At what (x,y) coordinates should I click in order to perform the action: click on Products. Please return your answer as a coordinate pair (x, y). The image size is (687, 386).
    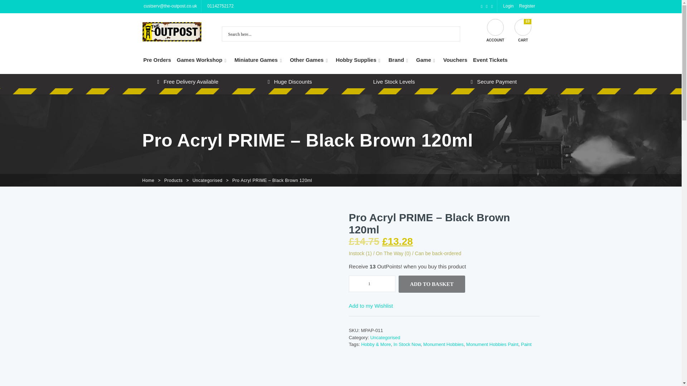
    Looking at the image, I should click on (173, 180).